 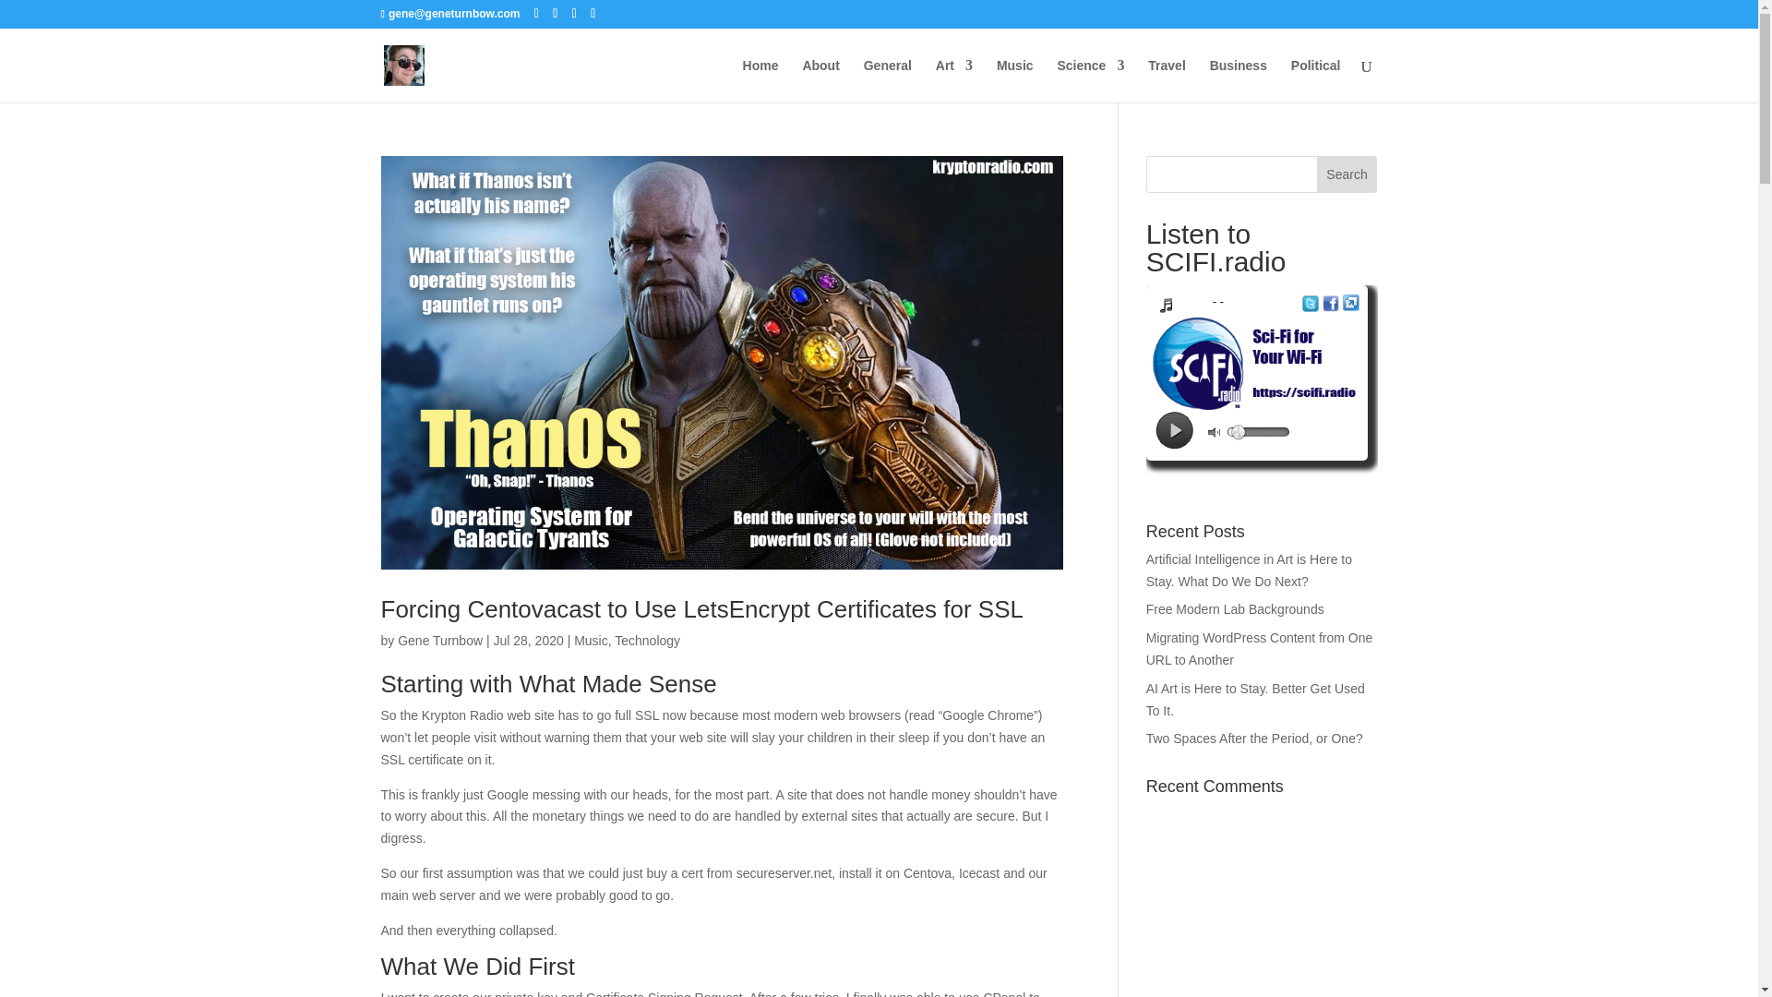 What do you see at coordinates (1089, 80) in the screenshot?
I see `Science` at bounding box center [1089, 80].